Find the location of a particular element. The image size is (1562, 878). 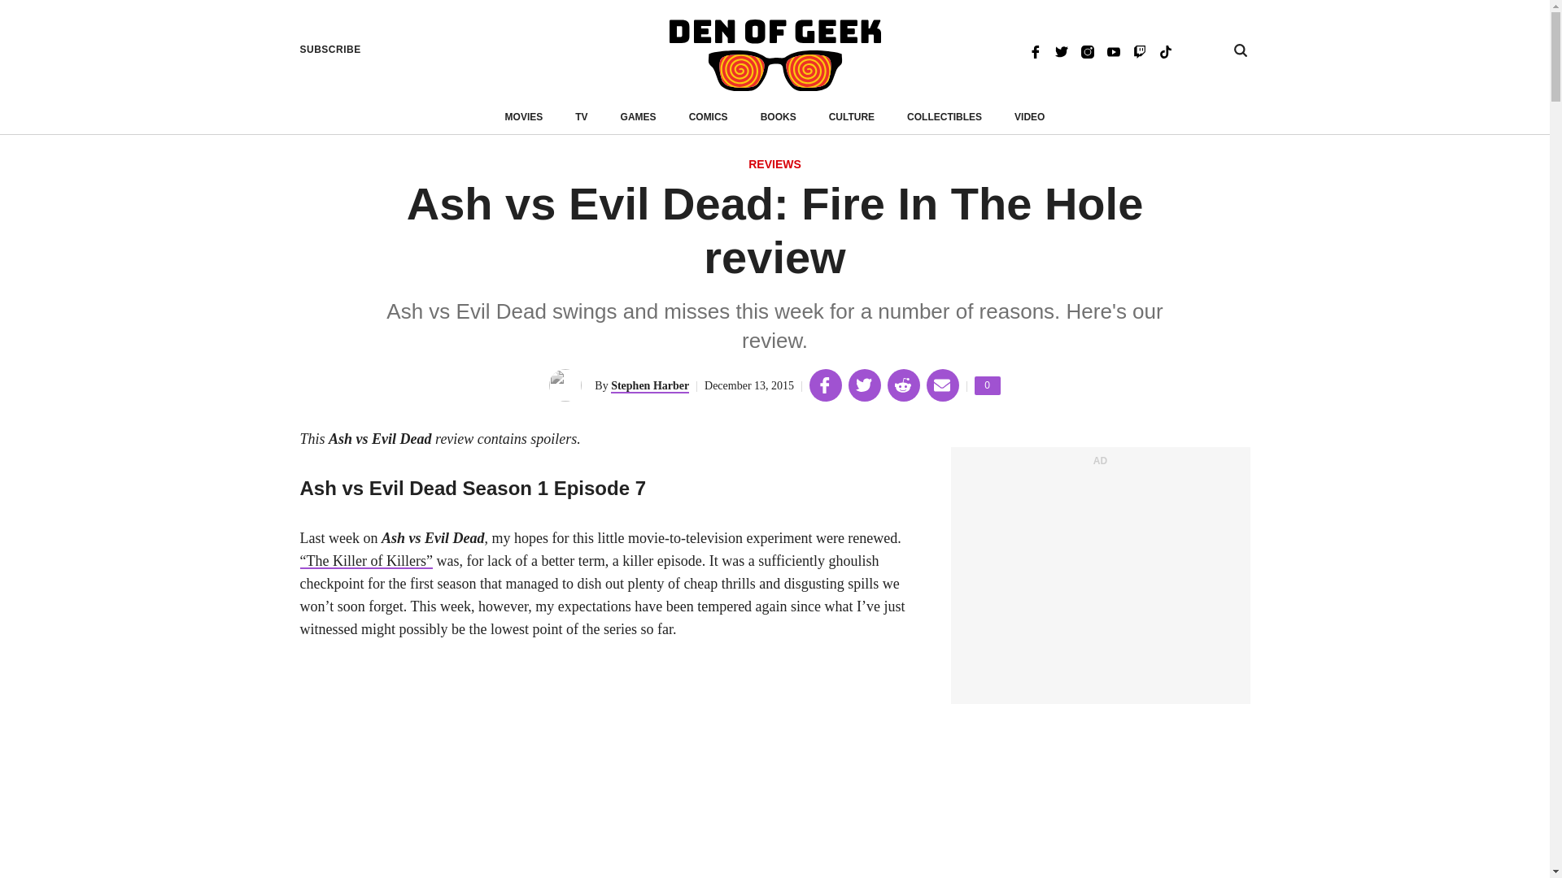

BOOKS is located at coordinates (945, 117).